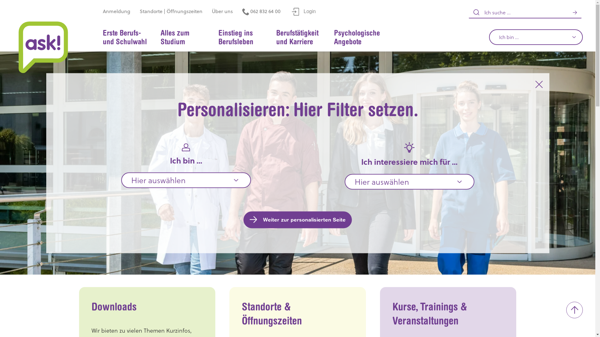 The image size is (600, 337). Describe the element at coordinates (304, 11) in the screenshot. I see `Login` at that location.